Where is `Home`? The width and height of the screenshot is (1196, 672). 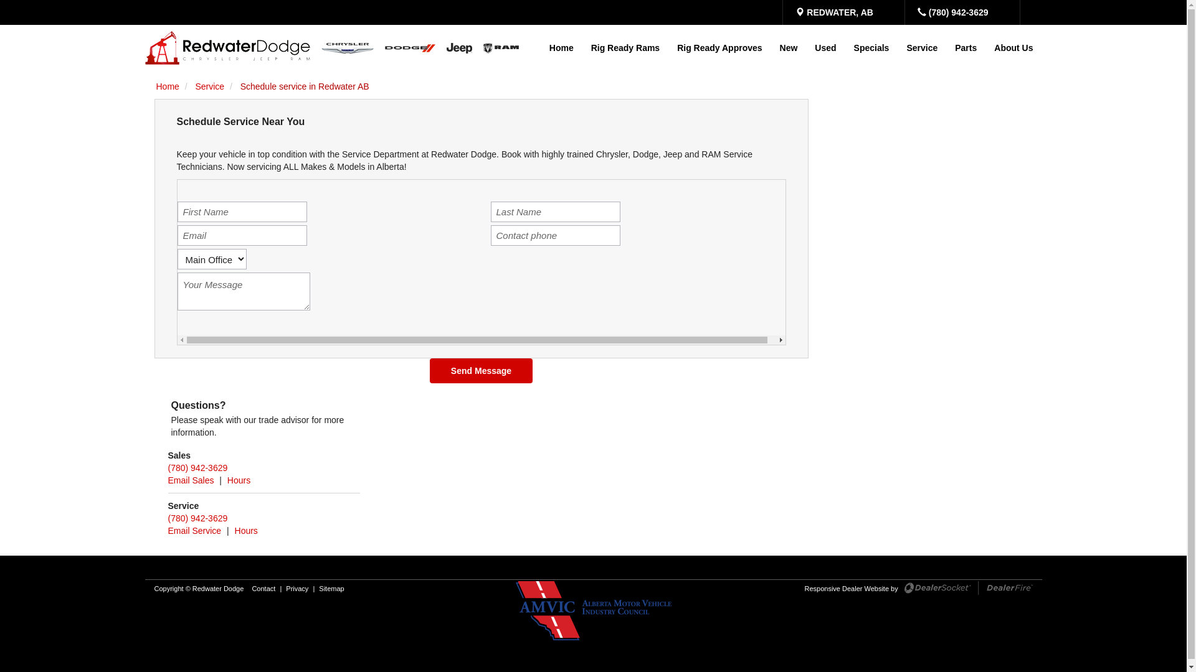
Home is located at coordinates (562, 48).